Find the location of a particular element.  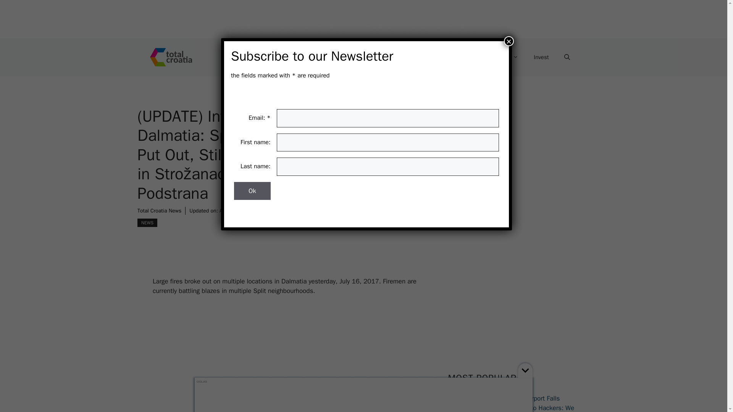

Invest is located at coordinates (541, 57).